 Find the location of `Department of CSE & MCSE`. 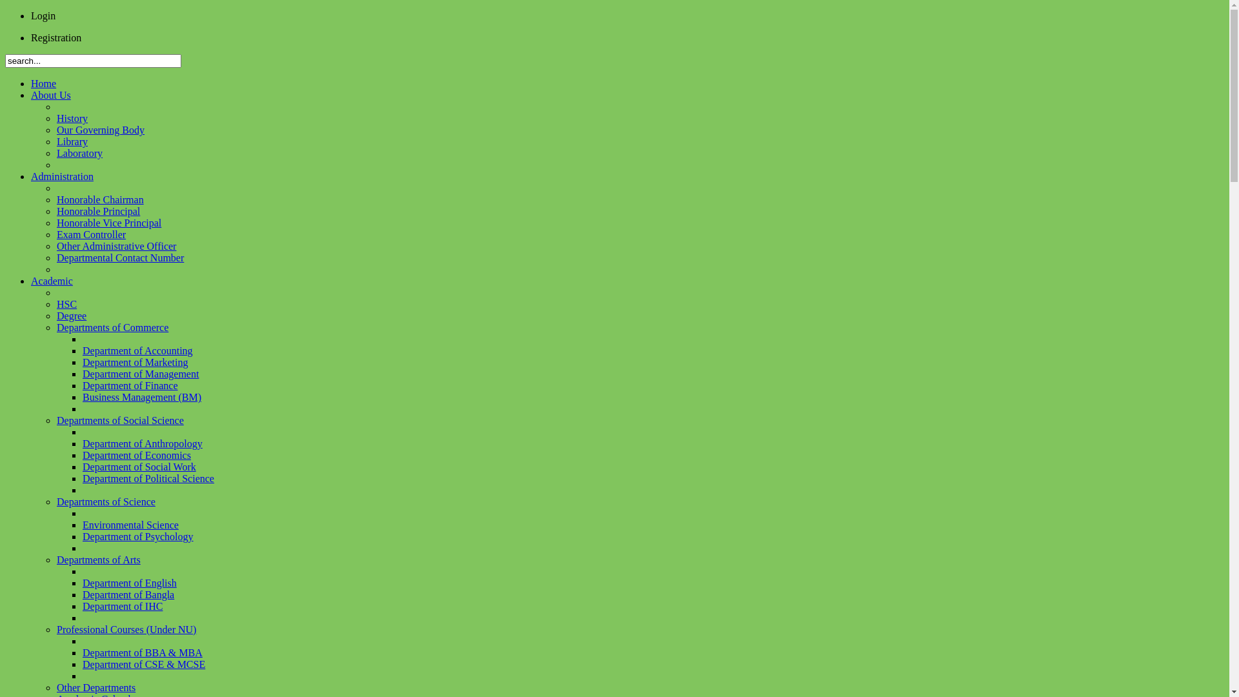

Department of CSE & MCSE is located at coordinates (144, 665).